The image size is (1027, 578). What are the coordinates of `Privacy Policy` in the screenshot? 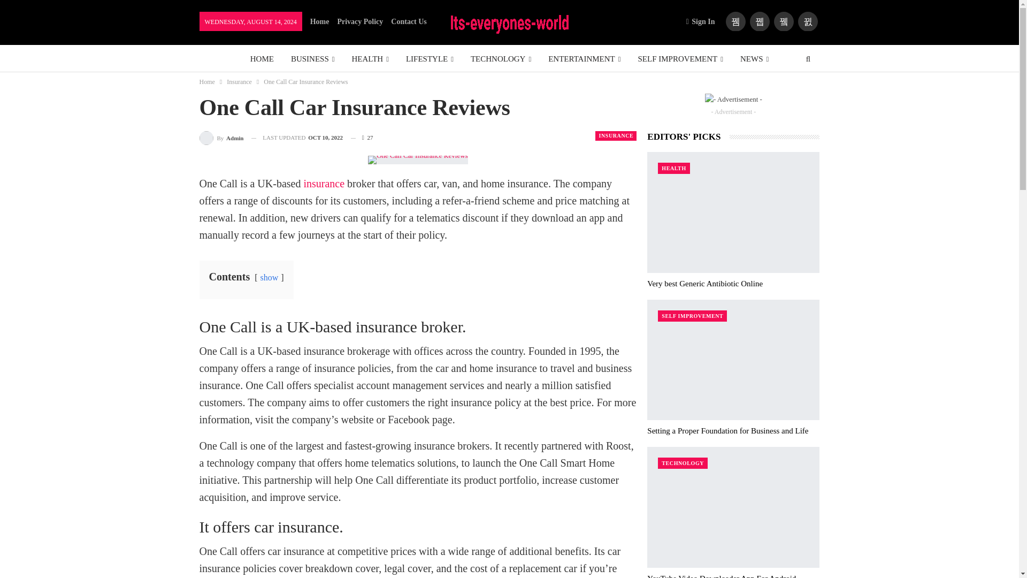 It's located at (359, 21).